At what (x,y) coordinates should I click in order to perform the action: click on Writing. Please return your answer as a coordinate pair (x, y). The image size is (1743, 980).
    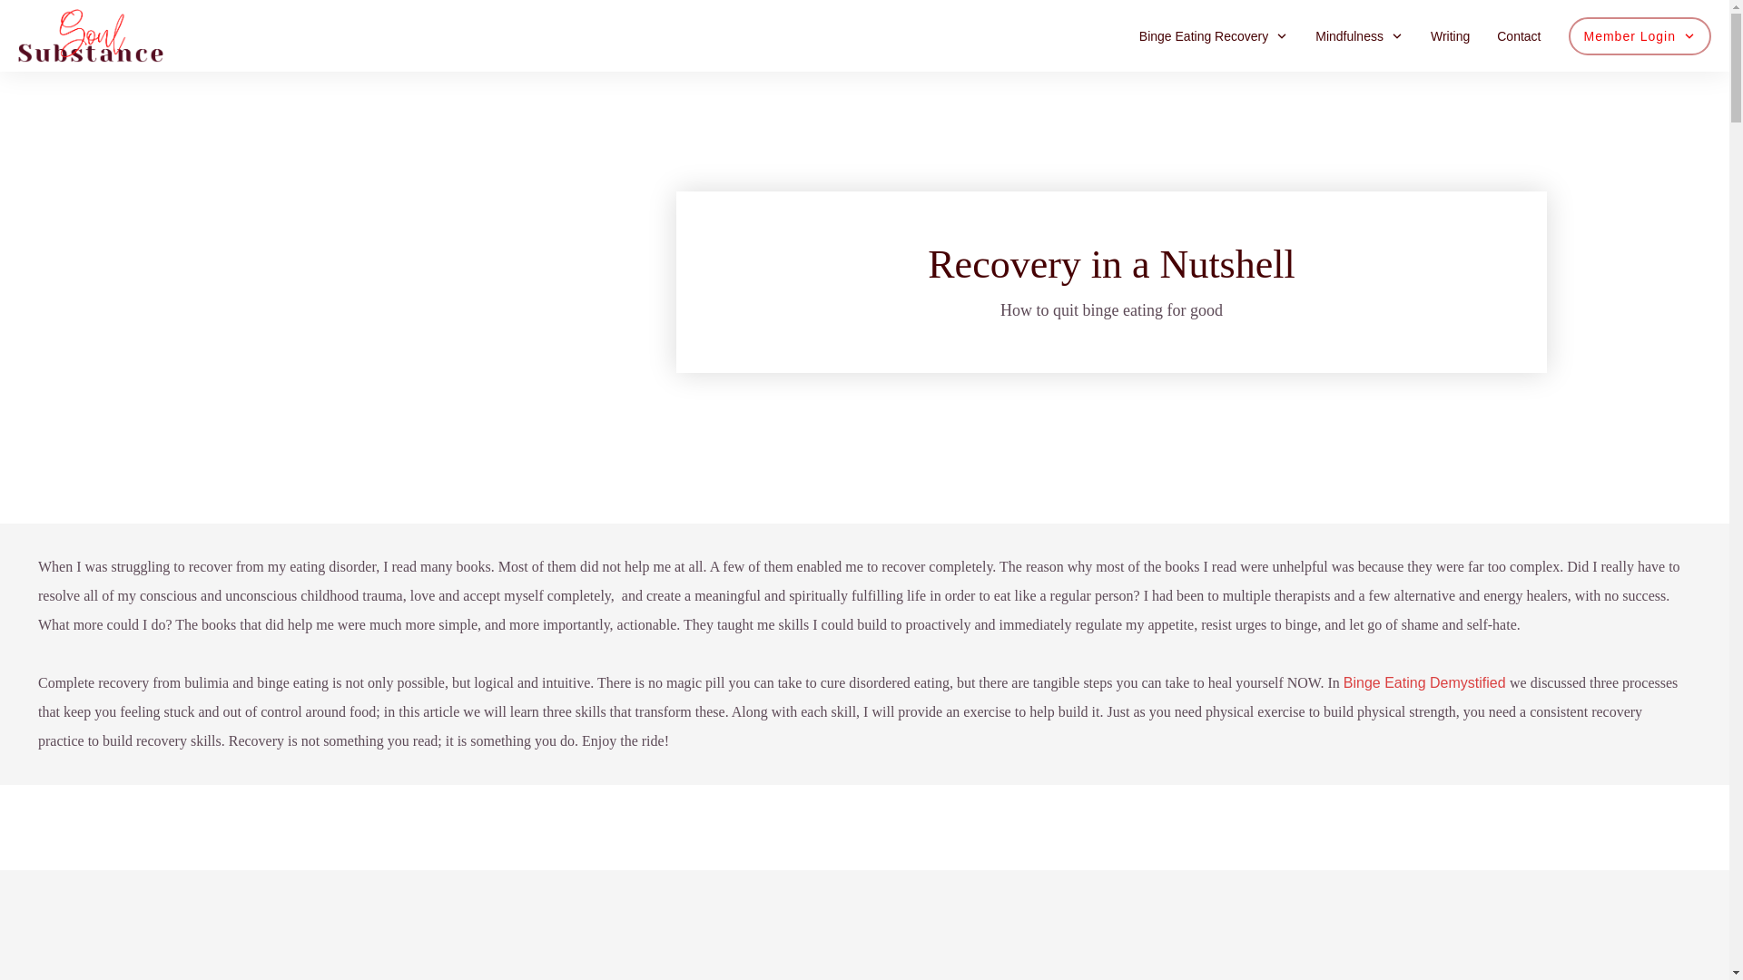
    Looking at the image, I should click on (1450, 36).